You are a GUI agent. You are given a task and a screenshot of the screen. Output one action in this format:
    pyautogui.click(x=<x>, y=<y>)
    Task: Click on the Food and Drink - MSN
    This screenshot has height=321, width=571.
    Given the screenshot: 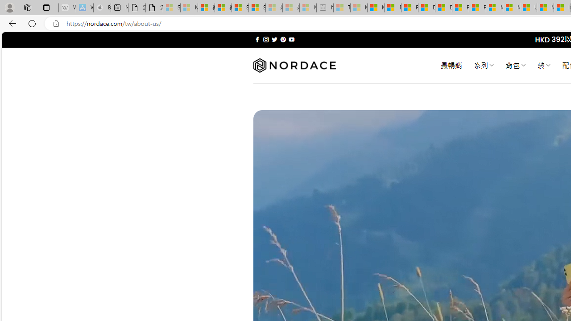 What is the action you would take?
    pyautogui.click(x=410, y=8)
    